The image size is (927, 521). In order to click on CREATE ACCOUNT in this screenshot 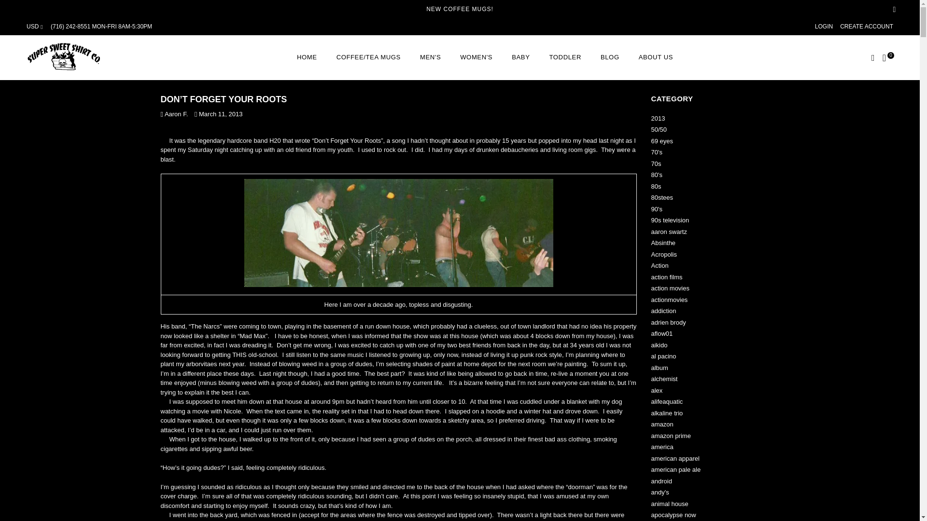, I will do `click(866, 26)`.